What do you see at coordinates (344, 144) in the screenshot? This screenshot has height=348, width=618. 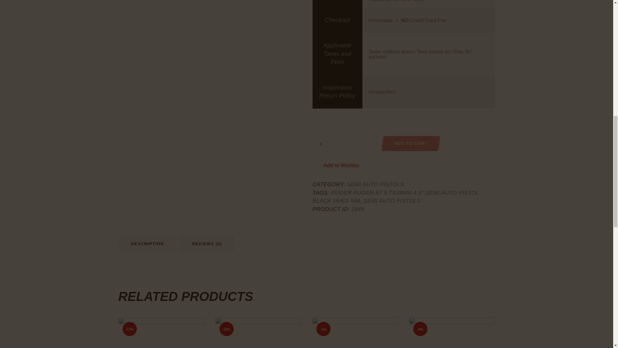 I see `1` at bounding box center [344, 144].